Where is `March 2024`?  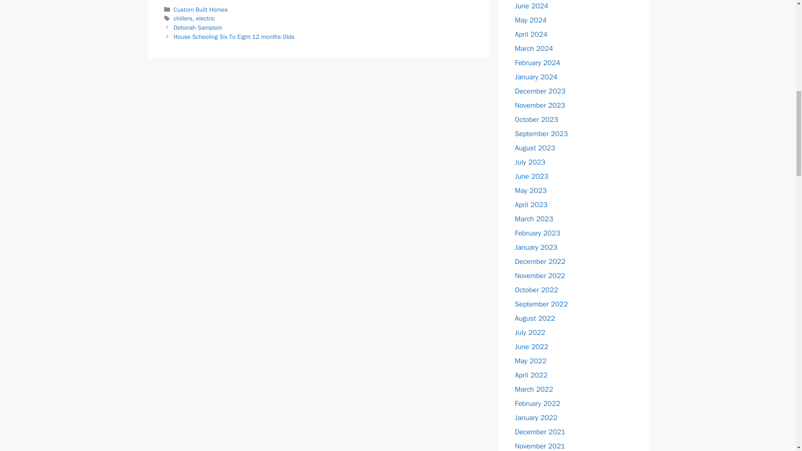
March 2024 is located at coordinates (534, 48).